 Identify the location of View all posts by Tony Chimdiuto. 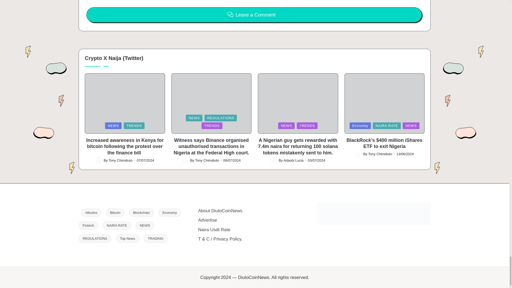
(207, 161).